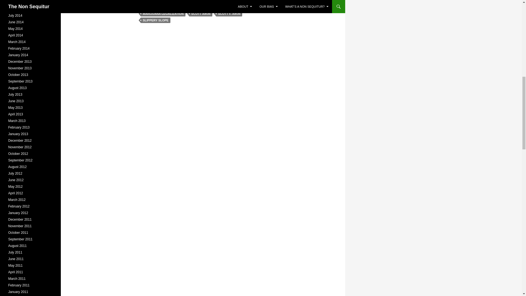  What do you see at coordinates (201, 14) in the screenshot?
I see `SCOTT AIKIN` at bounding box center [201, 14].